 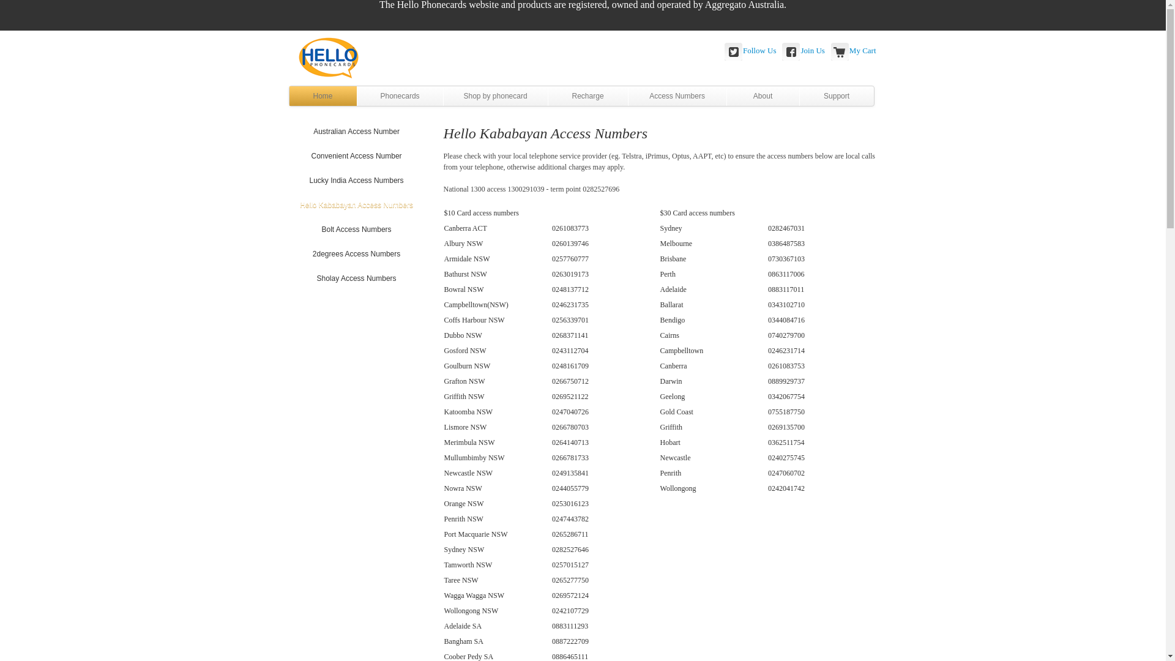 I want to click on Lucky India Access Numbers, so click(x=357, y=181).